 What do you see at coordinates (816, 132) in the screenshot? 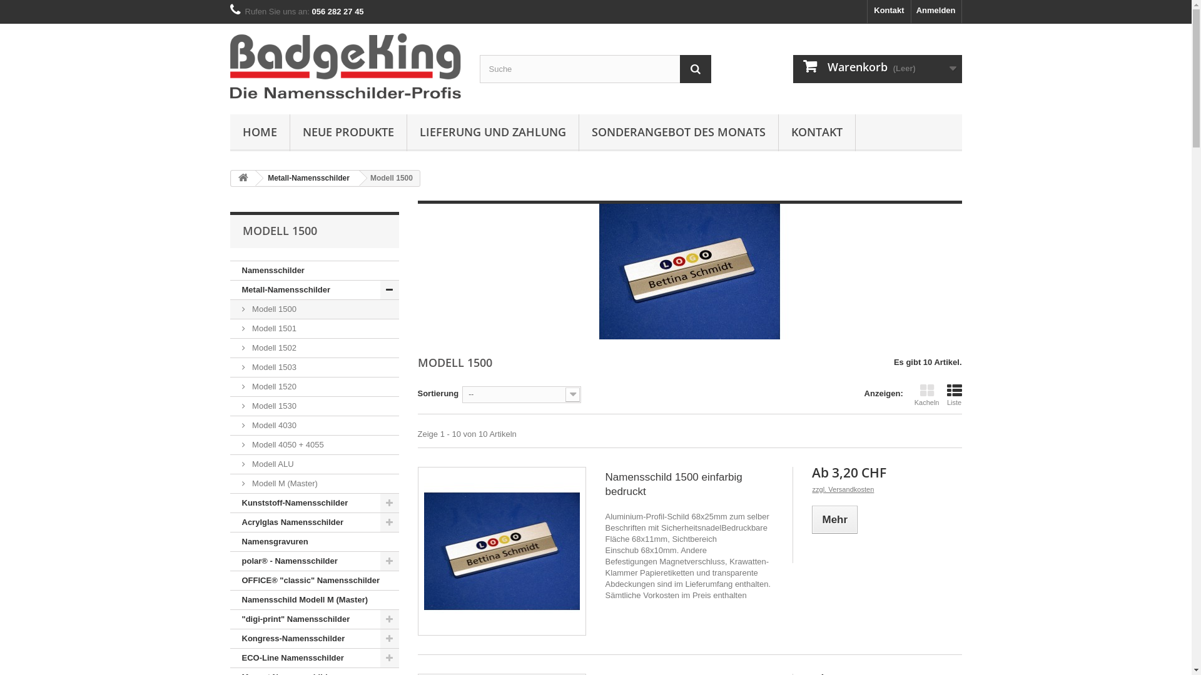
I see `KONTAKT` at bounding box center [816, 132].